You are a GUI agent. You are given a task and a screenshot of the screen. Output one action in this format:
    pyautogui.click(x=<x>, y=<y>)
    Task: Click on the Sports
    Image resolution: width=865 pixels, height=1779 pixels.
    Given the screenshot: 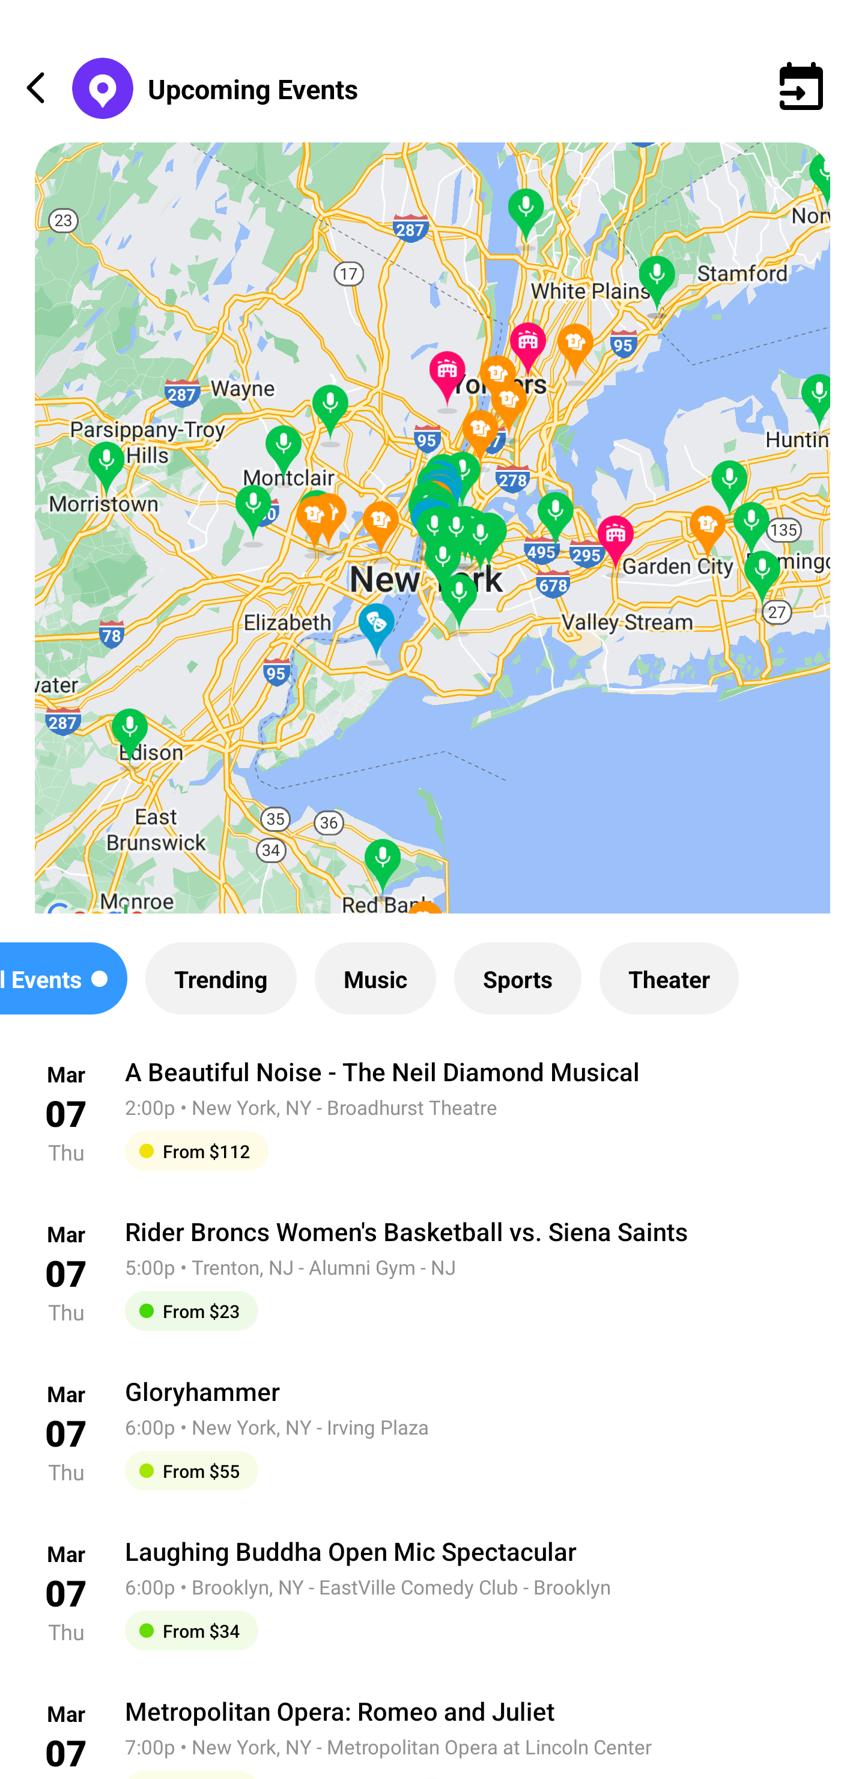 What is the action you would take?
    pyautogui.click(x=518, y=978)
    